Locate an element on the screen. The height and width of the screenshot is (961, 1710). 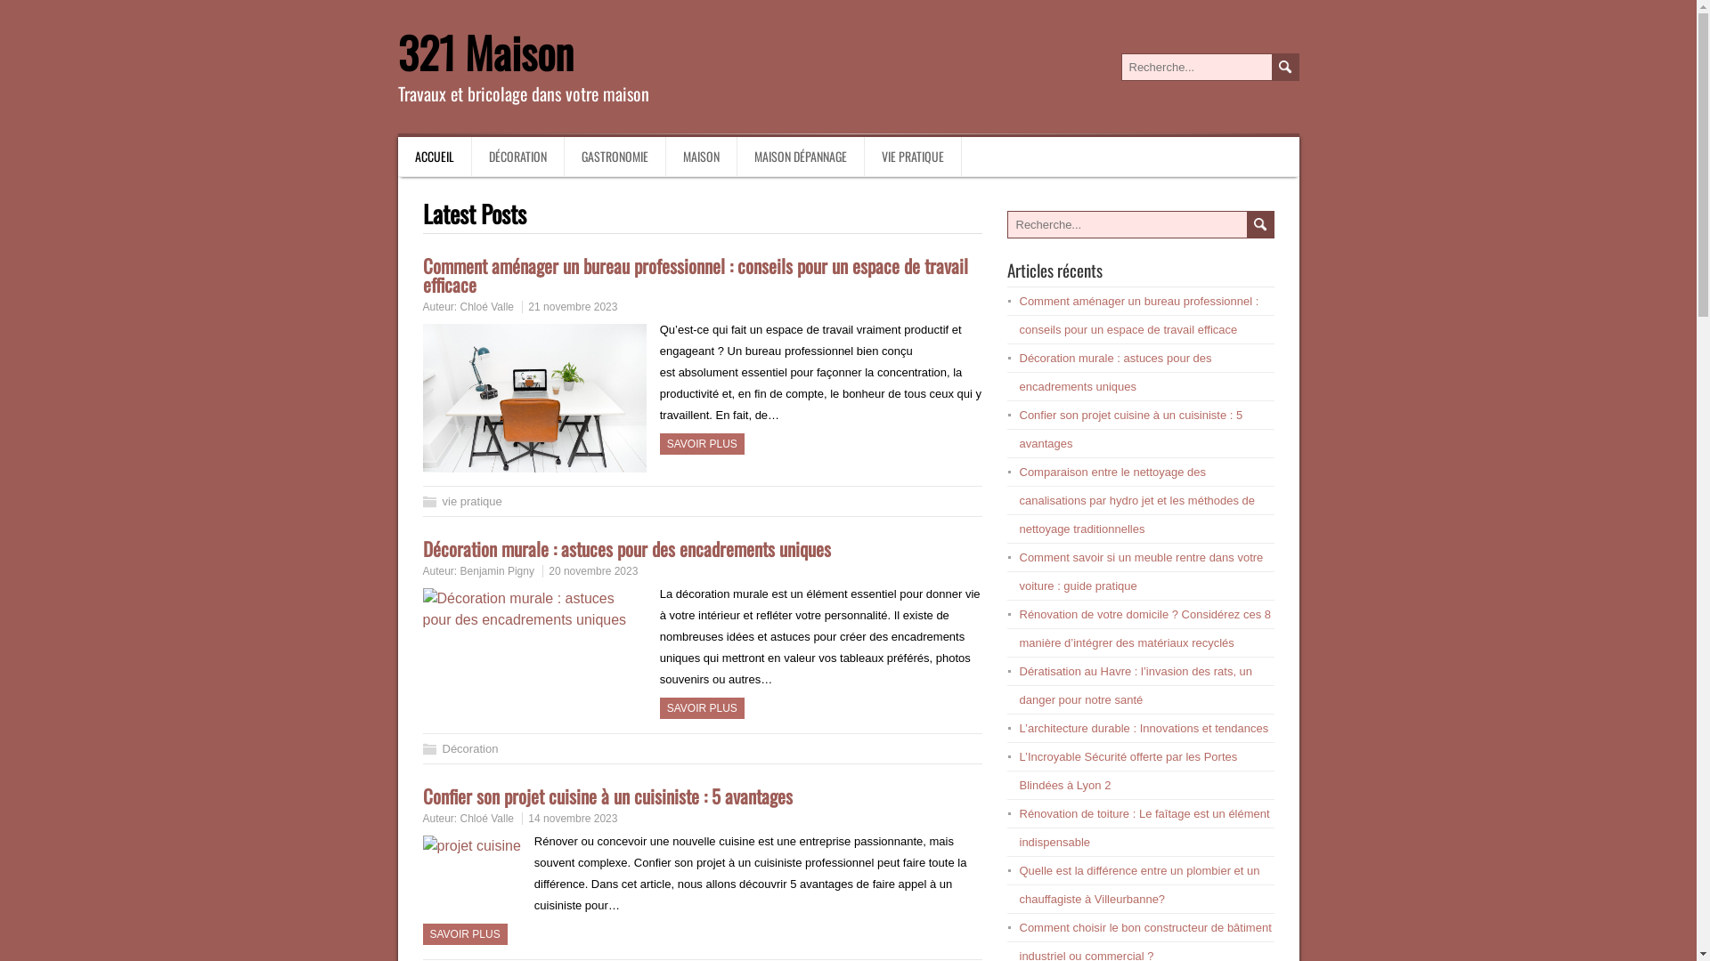
20 novembre 2023 is located at coordinates (593, 571).